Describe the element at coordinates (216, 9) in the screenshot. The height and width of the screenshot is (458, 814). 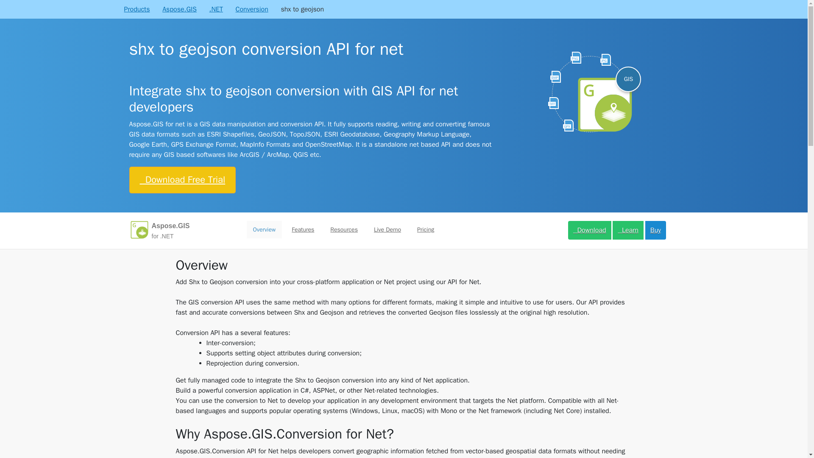
I see `.NET` at that location.